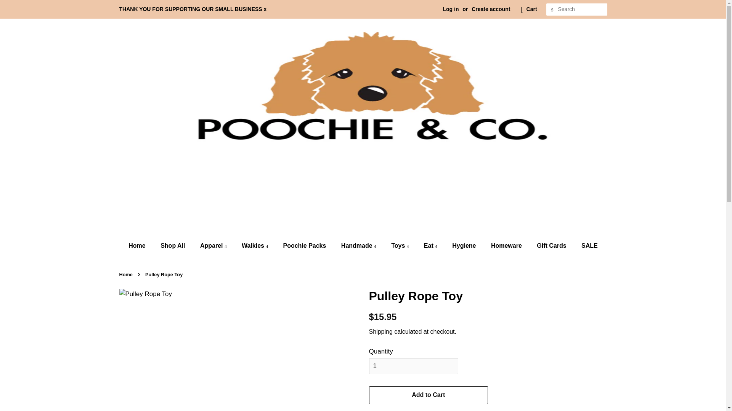 This screenshot has height=411, width=732. I want to click on Back to the frontpage, so click(126, 274).